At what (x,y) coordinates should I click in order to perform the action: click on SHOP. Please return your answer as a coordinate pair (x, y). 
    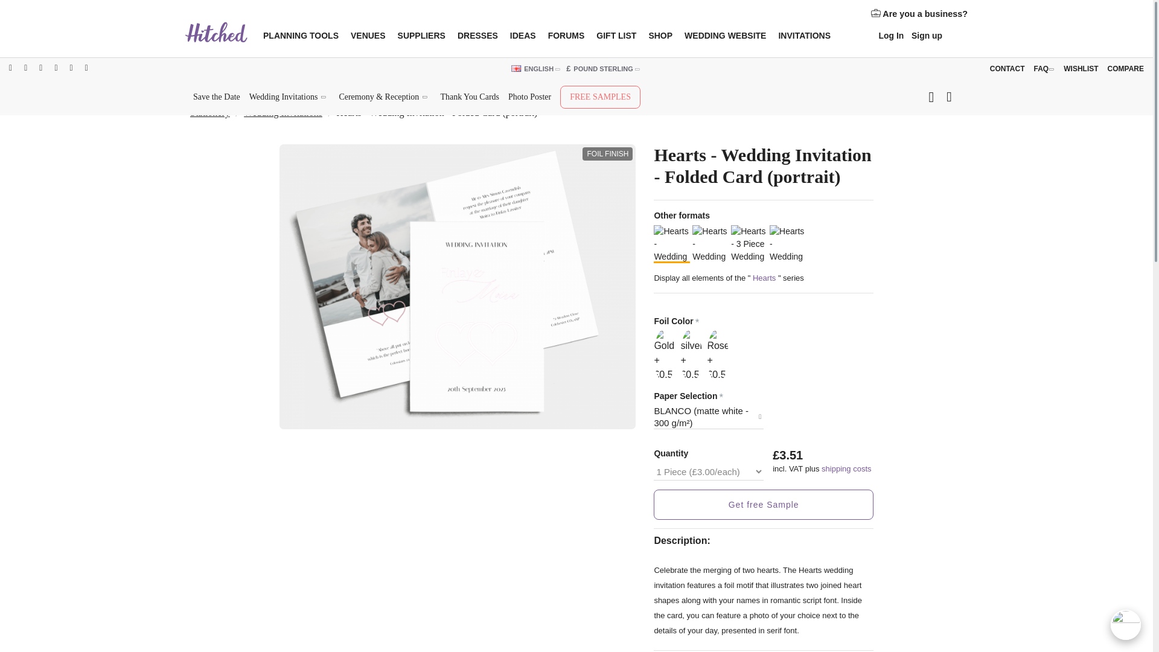
    Looking at the image, I should click on (660, 36).